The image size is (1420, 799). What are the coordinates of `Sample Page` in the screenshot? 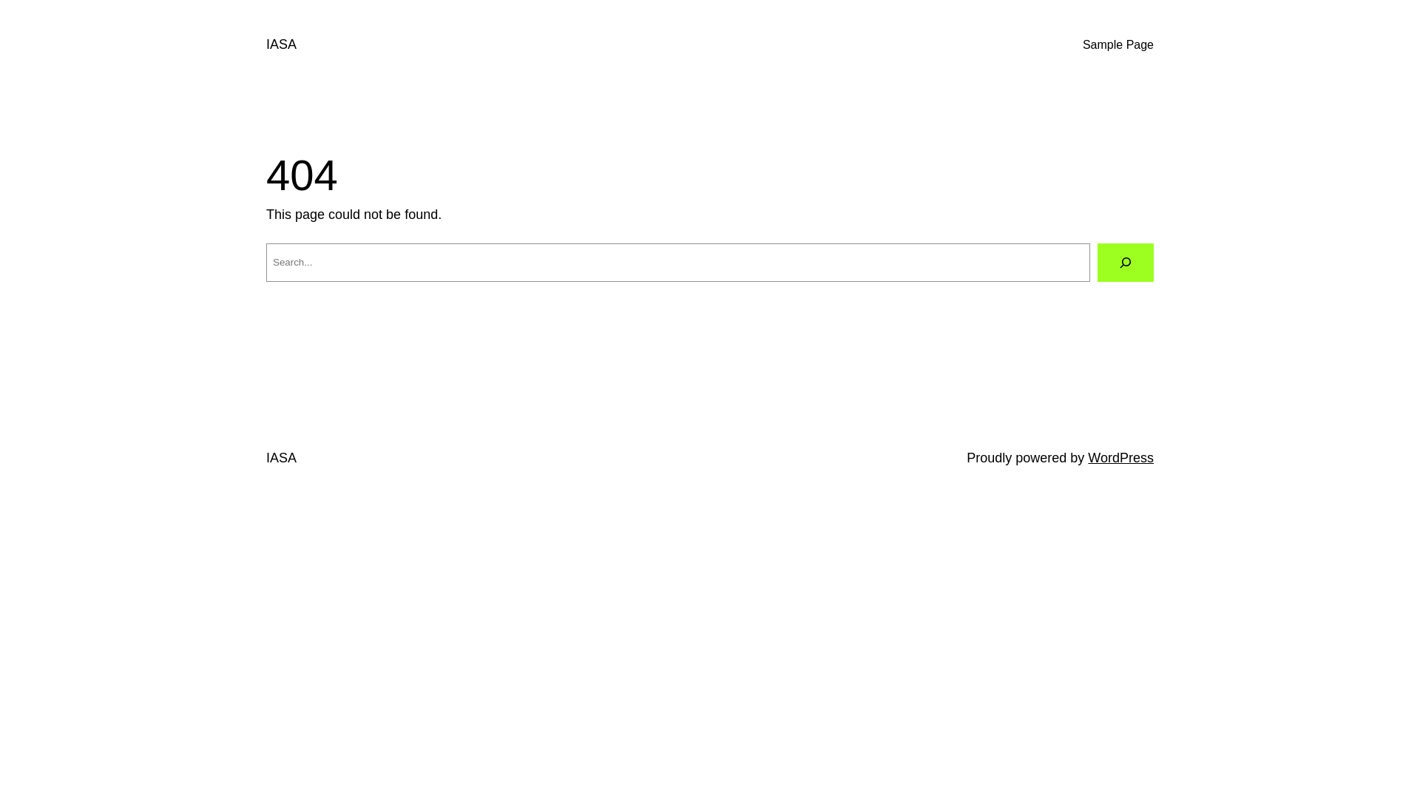 It's located at (1118, 45).